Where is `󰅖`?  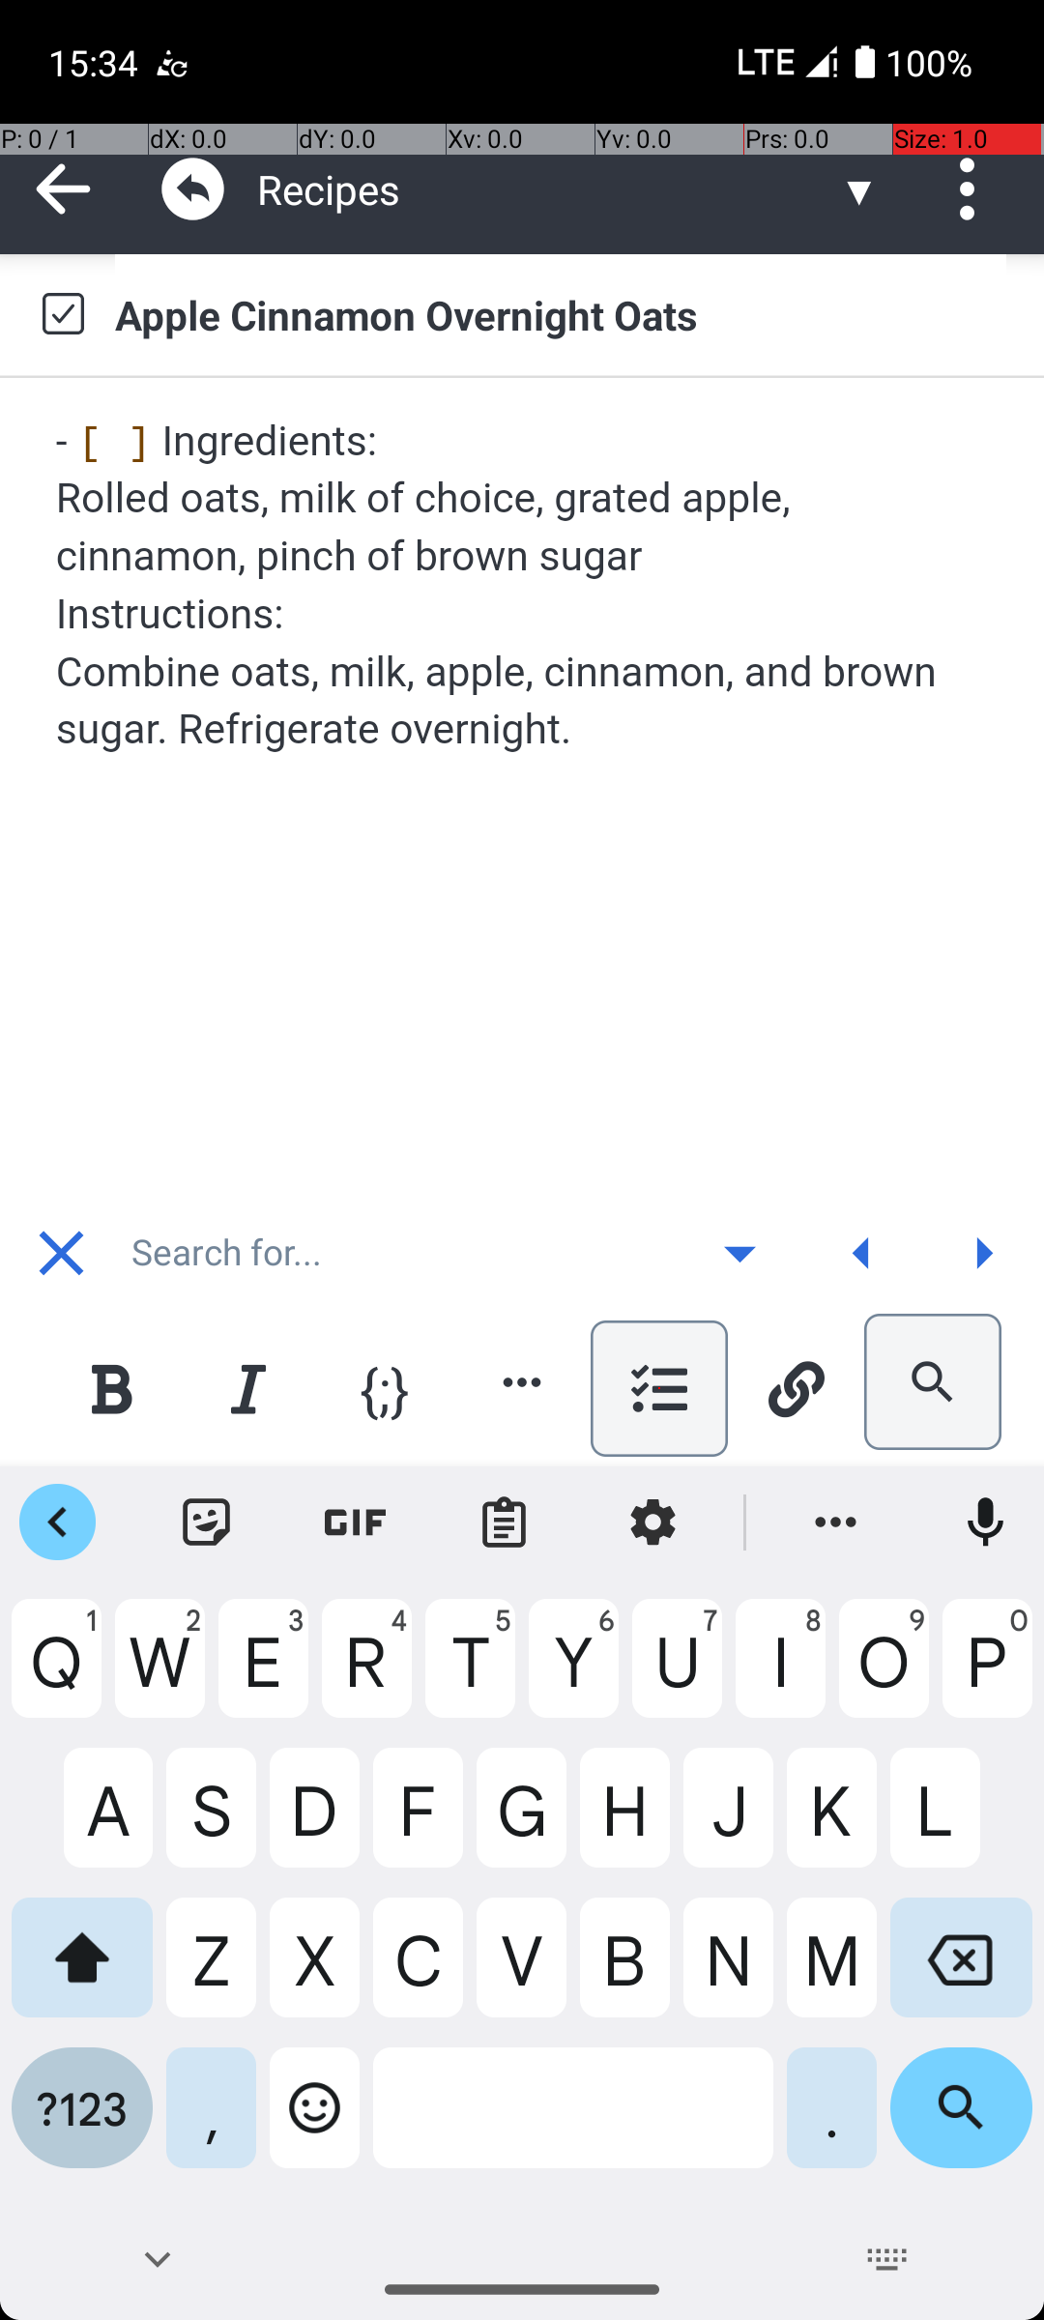
󰅖 is located at coordinates (62, 1253).